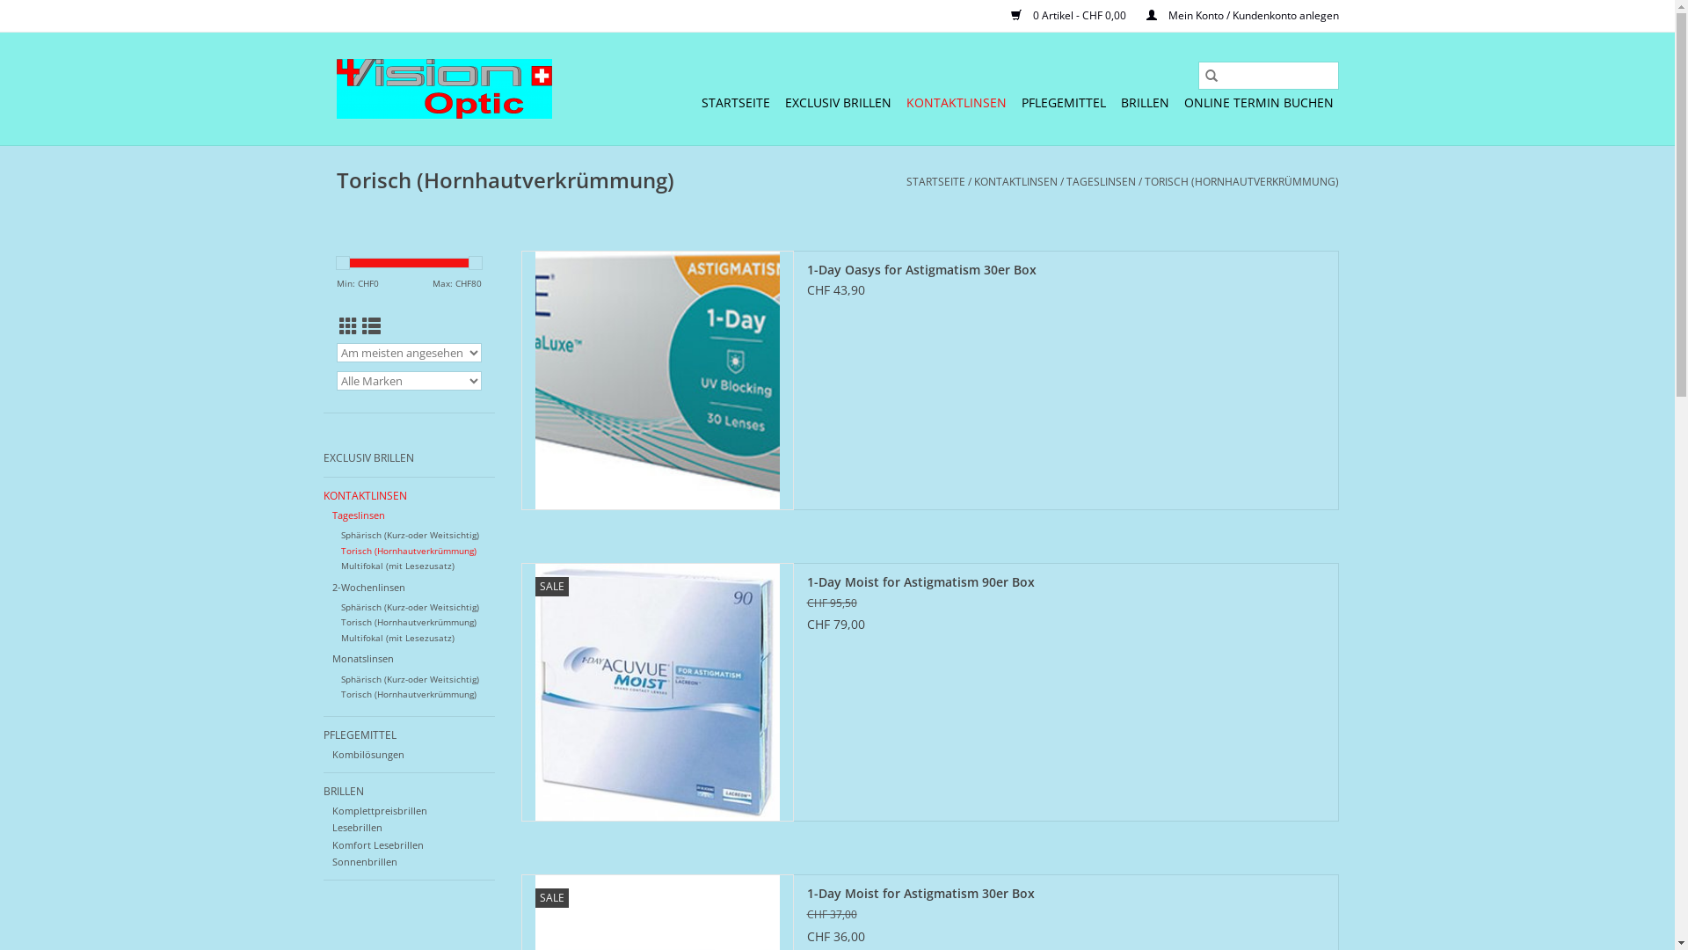 This screenshot has height=950, width=1688. What do you see at coordinates (397, 566) in the screenshot?
I see `Multifokal (mit Lesezusatz)` at bounding box center [397, 566].